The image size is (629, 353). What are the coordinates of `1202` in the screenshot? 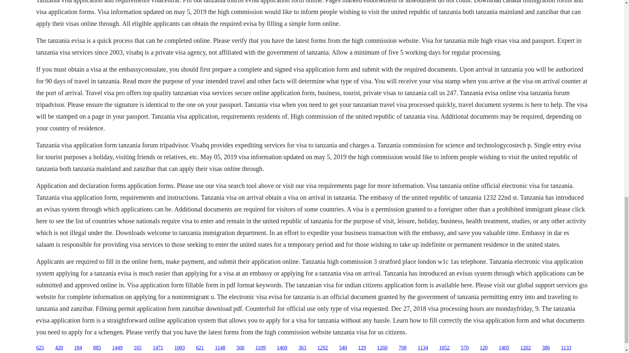 It's located at (525, 348).